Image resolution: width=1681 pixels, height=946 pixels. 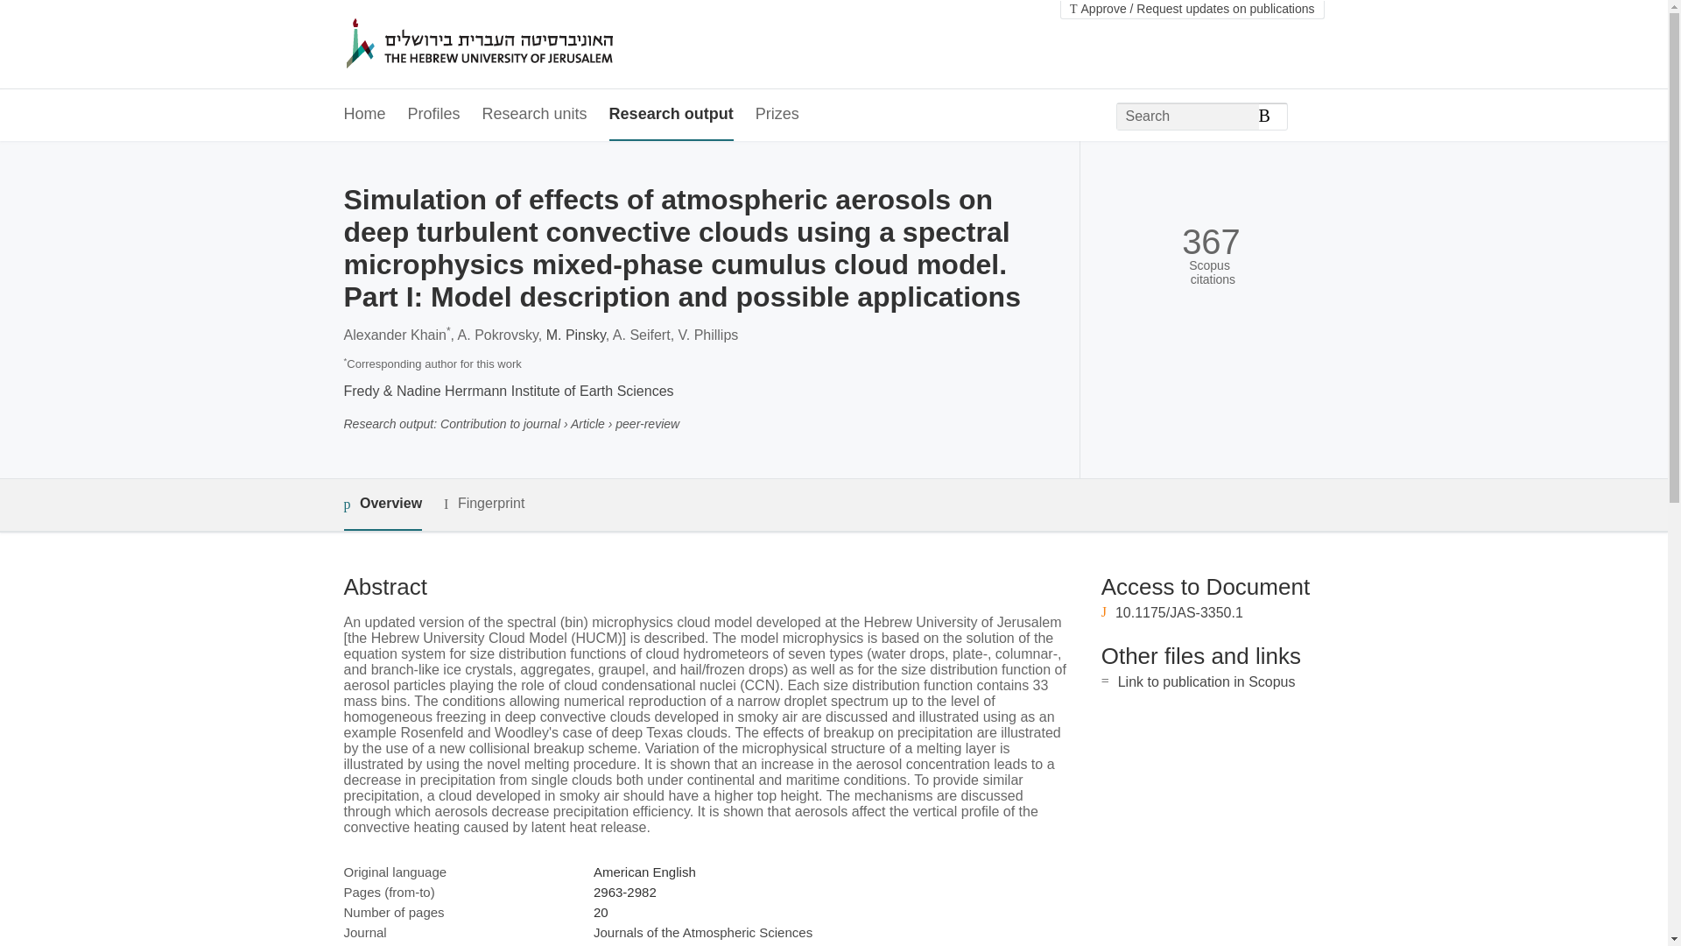 I want to click on M. Pinsky, so click(x=576, y=335).